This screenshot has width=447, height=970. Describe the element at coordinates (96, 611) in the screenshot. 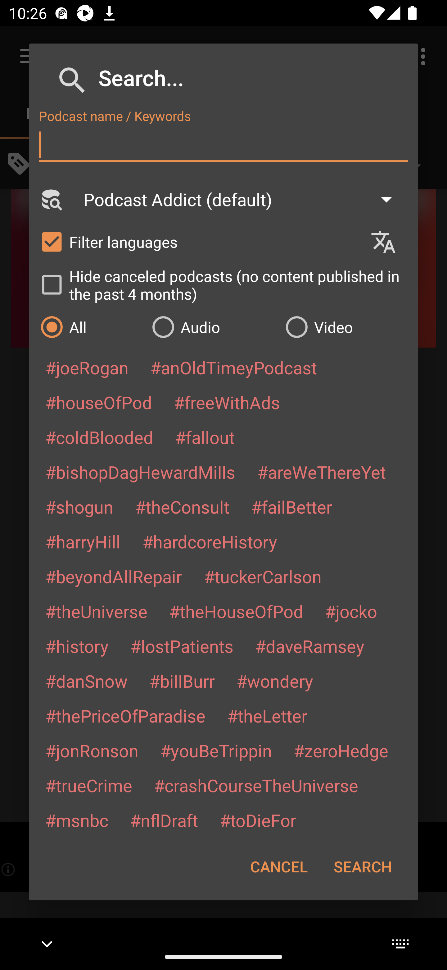

I see `#theUniverse` at that location.